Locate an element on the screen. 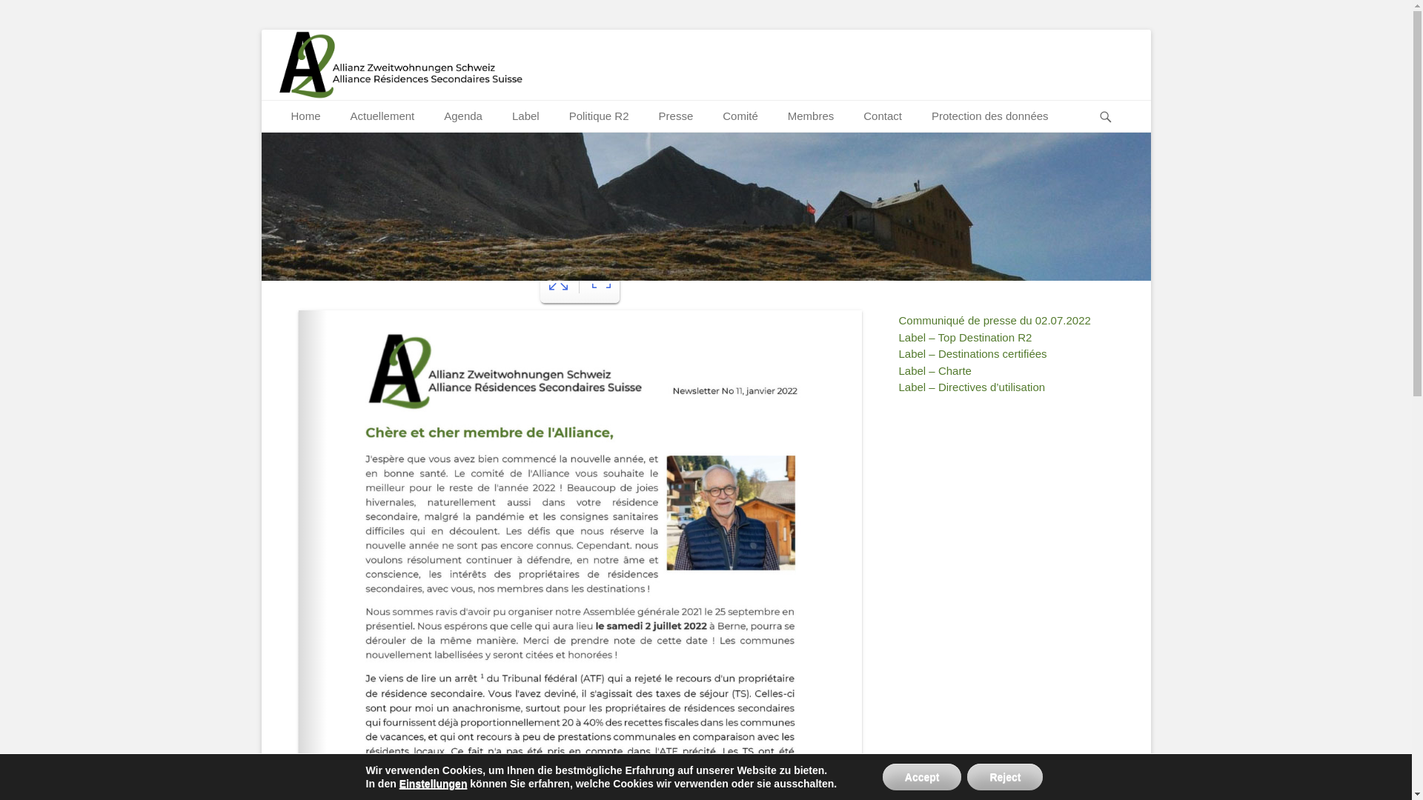 The image size is (1423, 800). Newsletter 11 (PDF Download) is located at coordinates (371, 204).